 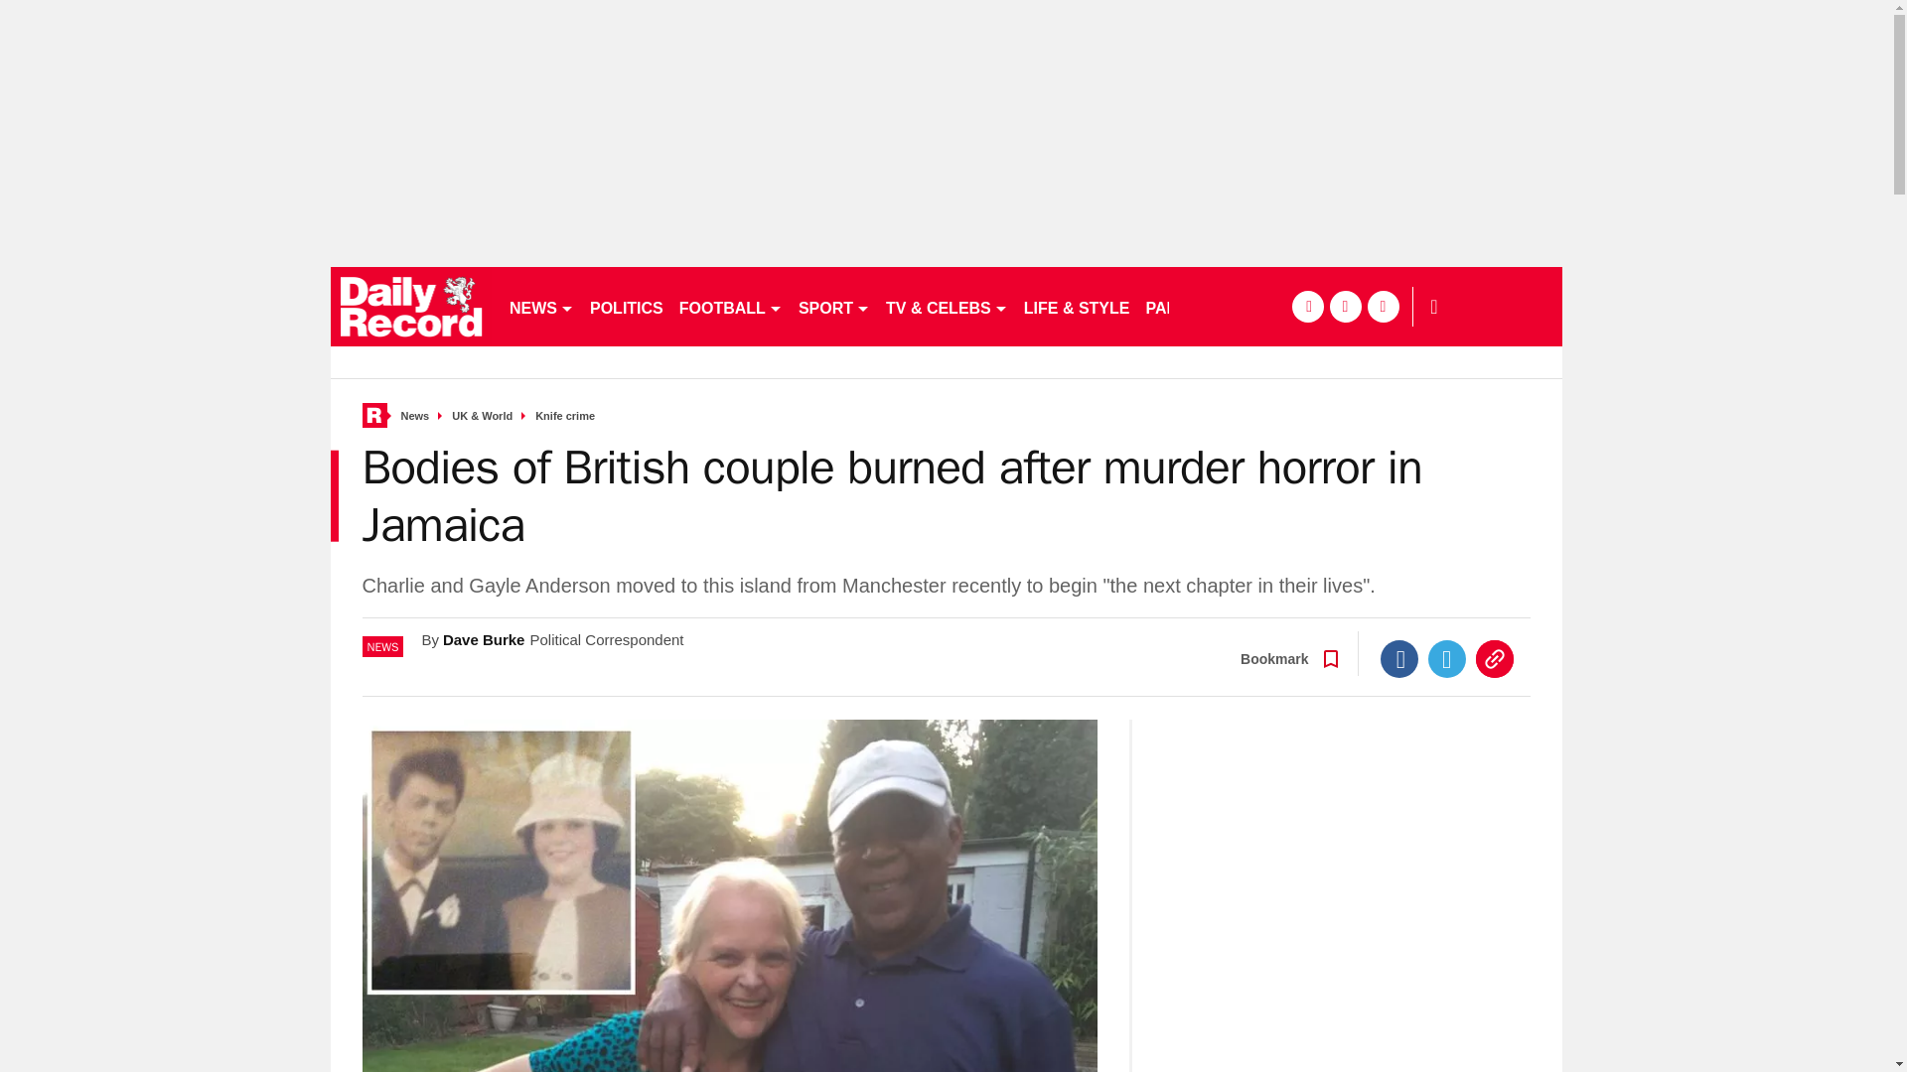 I want to click on SPORT, so click(x=834, y=306).